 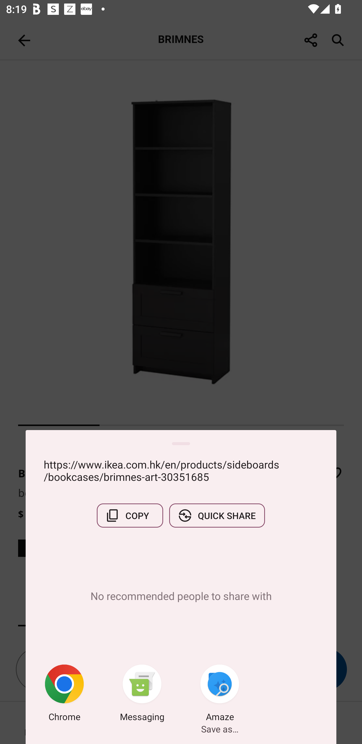 What do you see at coordinates (142, 694) in the screenshot?
I see `Messaging` at bounding box center [142, 694].